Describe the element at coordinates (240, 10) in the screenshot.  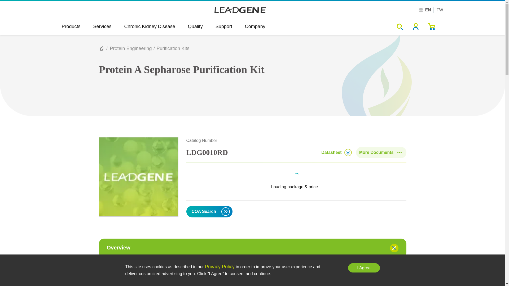
I see `LEADGENE` at that location.